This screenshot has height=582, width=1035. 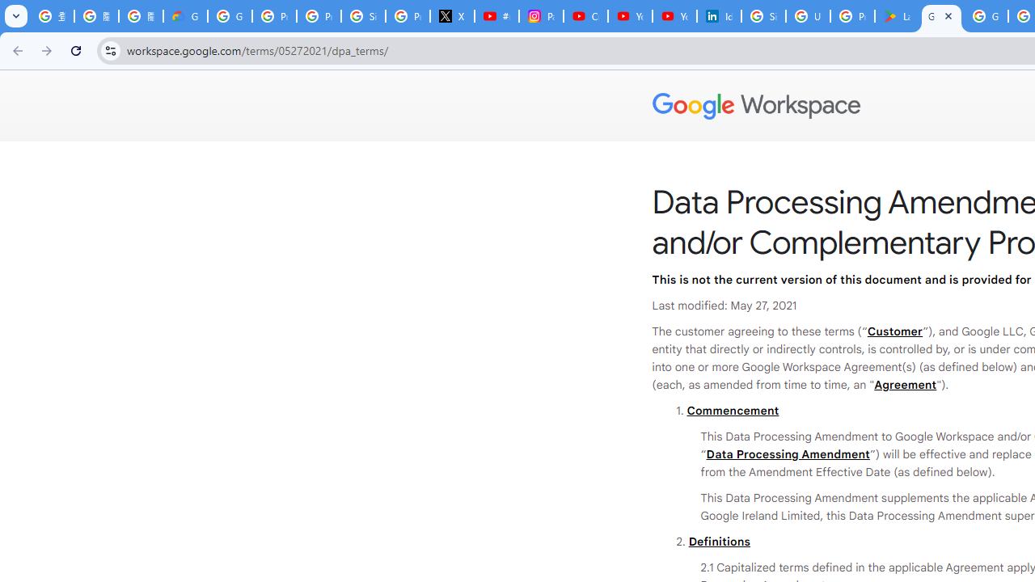 I want to click on Sign in - Google Accounts, so click(x=763, y=16).